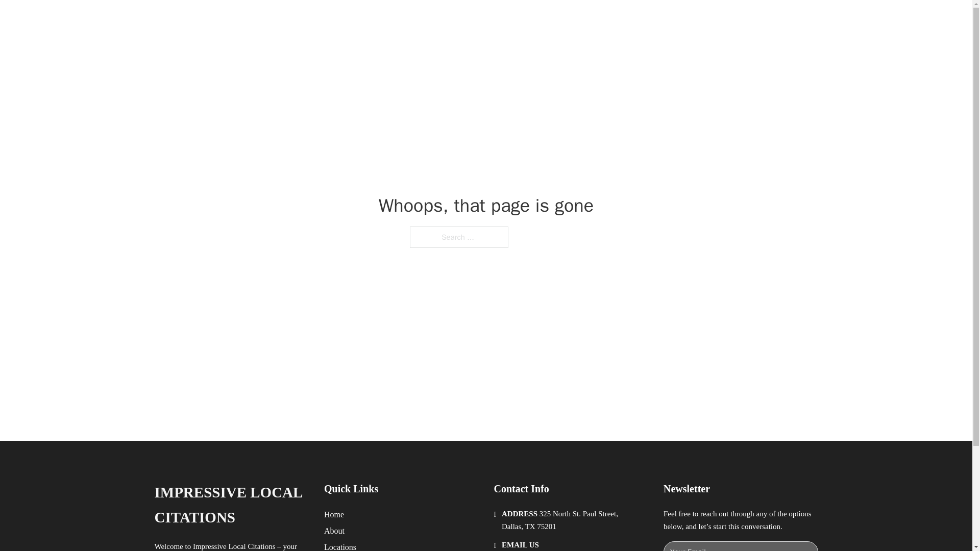 The image size is (980, 551). What do you see at coordinates (334, 531) in the screenshot?
I see `About` at bounding box center [334, 531].